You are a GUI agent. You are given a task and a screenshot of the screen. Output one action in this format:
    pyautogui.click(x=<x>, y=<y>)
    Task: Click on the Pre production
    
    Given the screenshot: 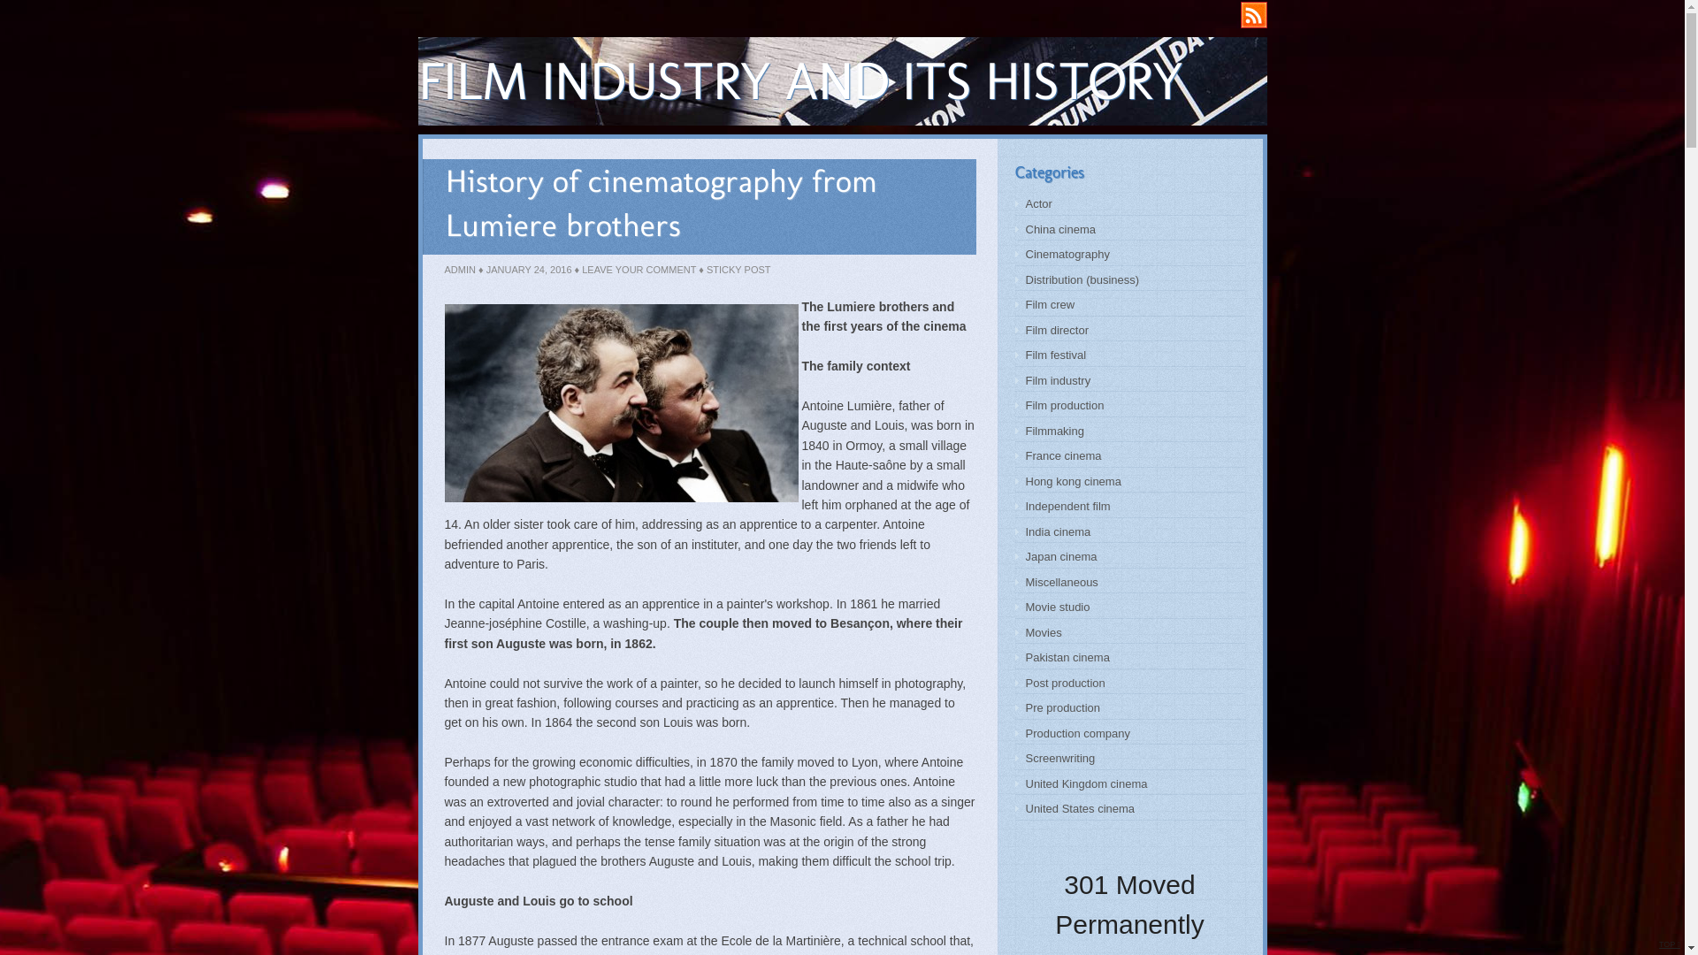 What is the action you would take?
    pyautogui.click(x=1063, y=707)
    